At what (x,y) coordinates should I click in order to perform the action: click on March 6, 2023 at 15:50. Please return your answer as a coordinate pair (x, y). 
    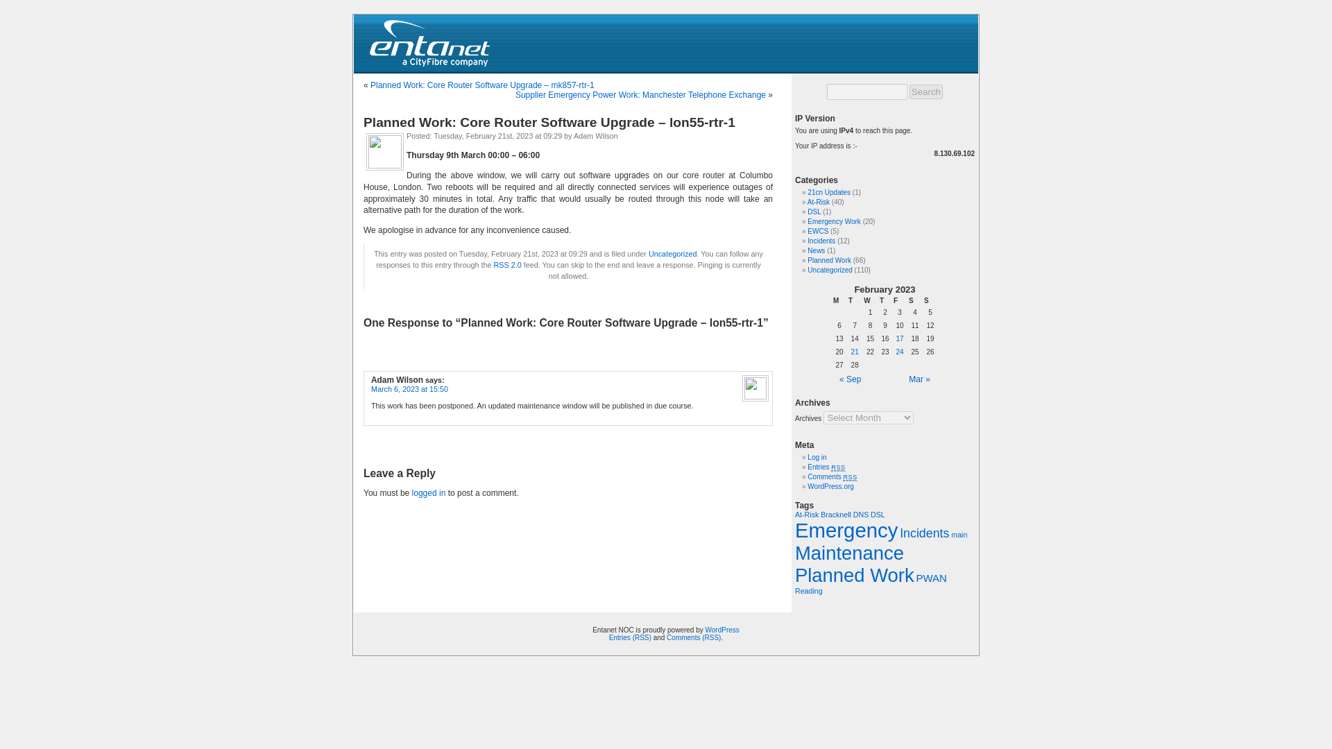
    Looking at the image, I should click on (409, 389).